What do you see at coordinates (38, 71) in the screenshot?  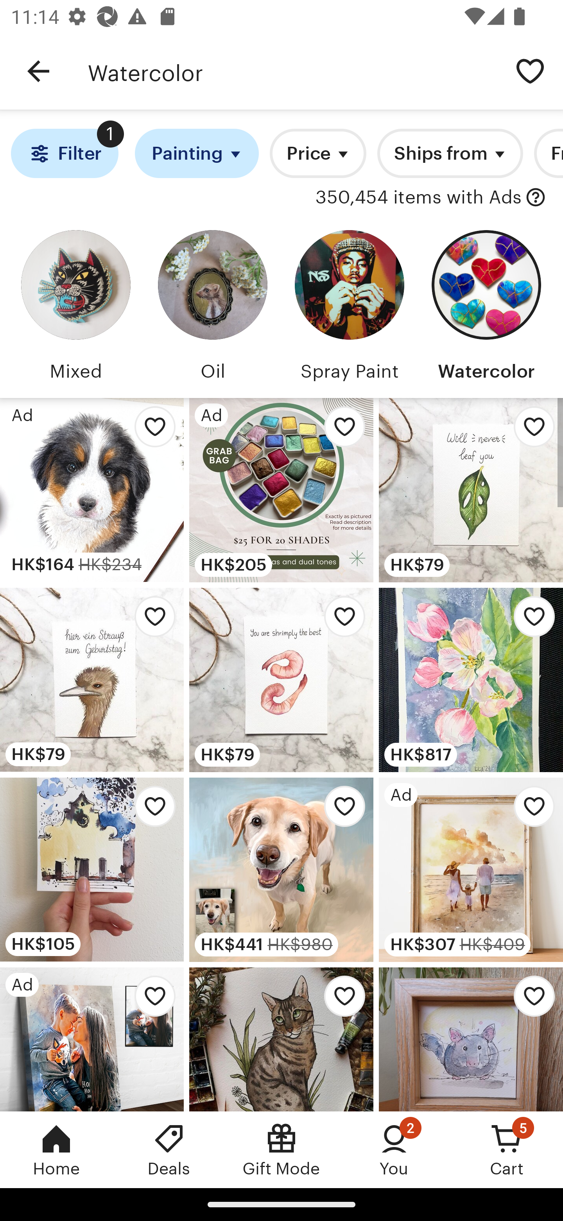 I see `Navigate up` at bounding box center [38, 71].